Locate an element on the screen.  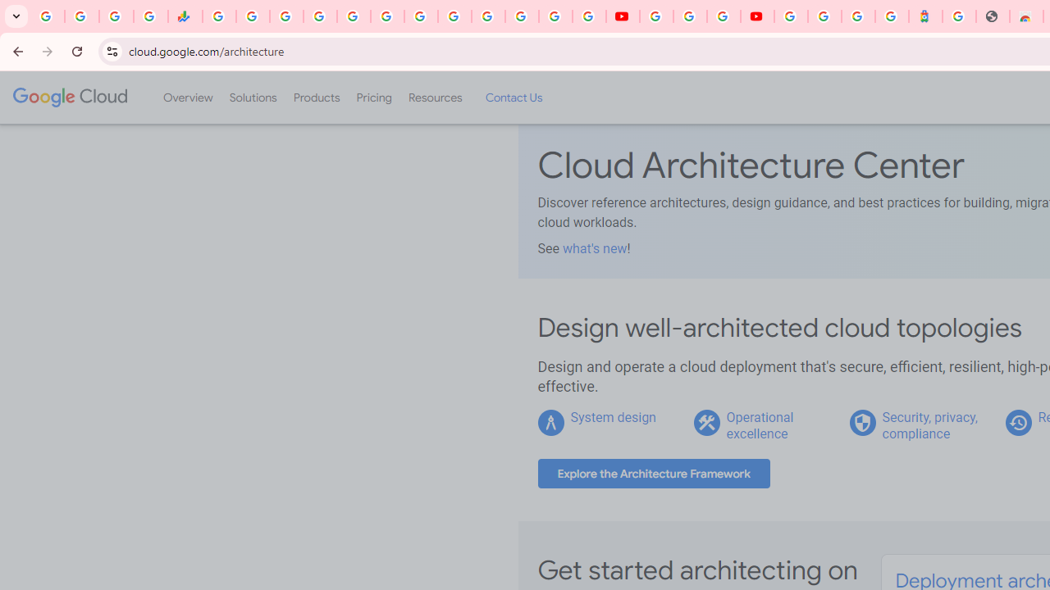
Privacy Checkup is located at coordinates (589, 16).